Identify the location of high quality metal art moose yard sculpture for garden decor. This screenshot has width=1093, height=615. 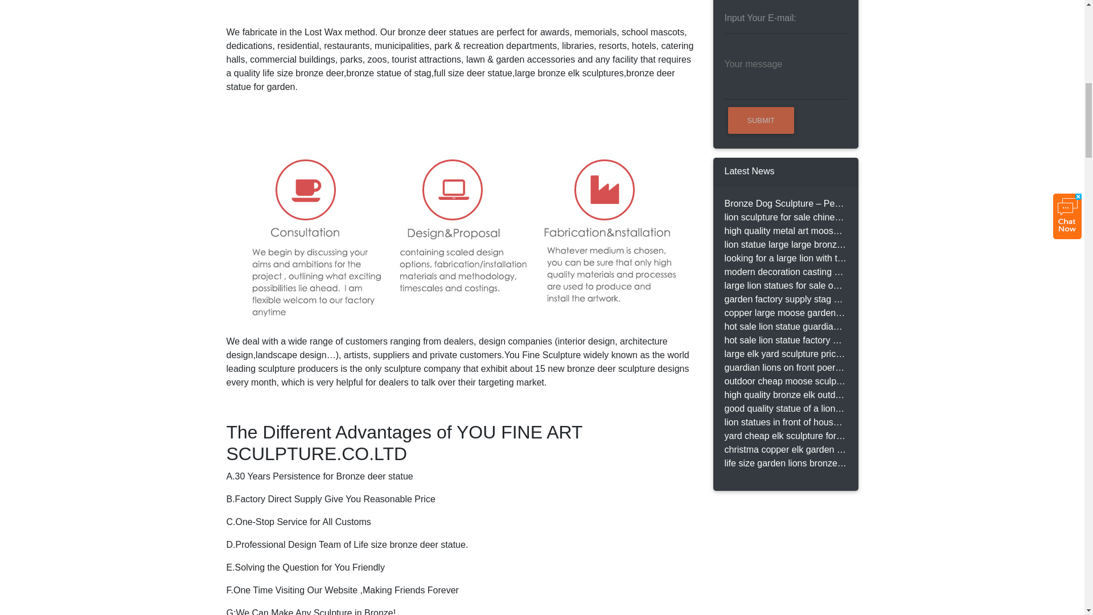
(784, 231).